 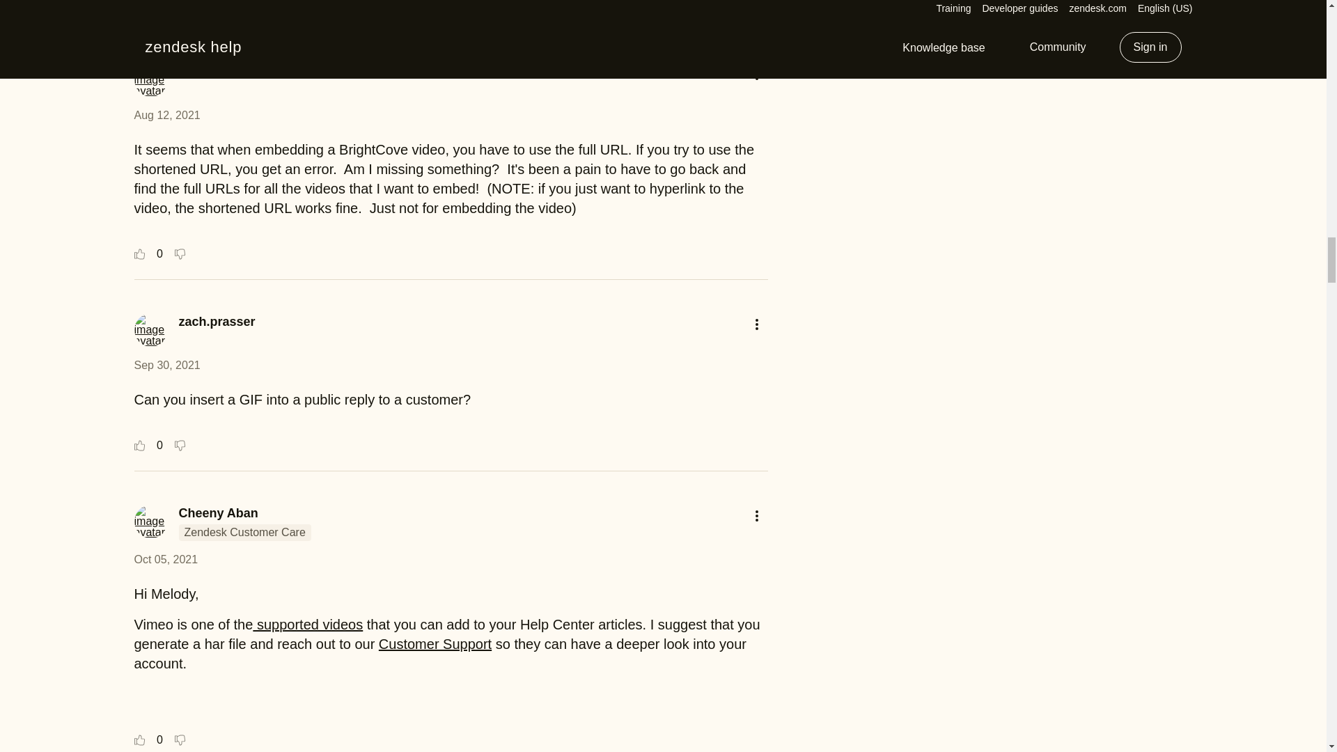 I want to click on Oct 05, 2021, so click(x=166, y=559).